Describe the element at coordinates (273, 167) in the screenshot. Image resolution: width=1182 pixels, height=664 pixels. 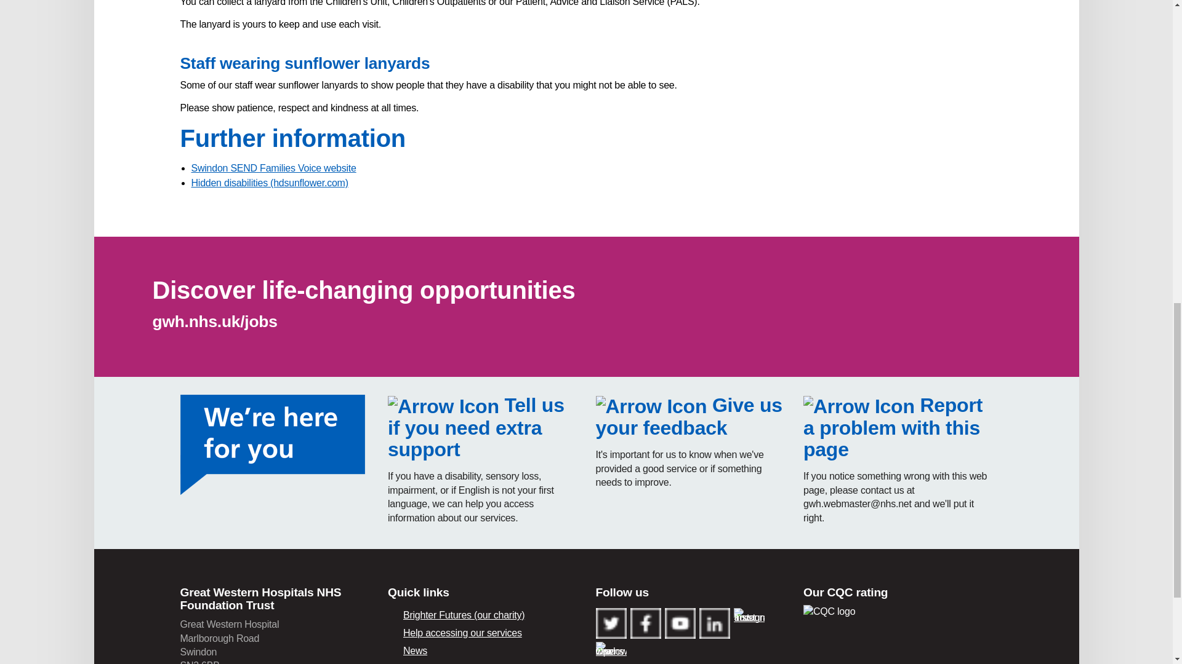
I see `Swindon SEND Families Voice website` at that location.